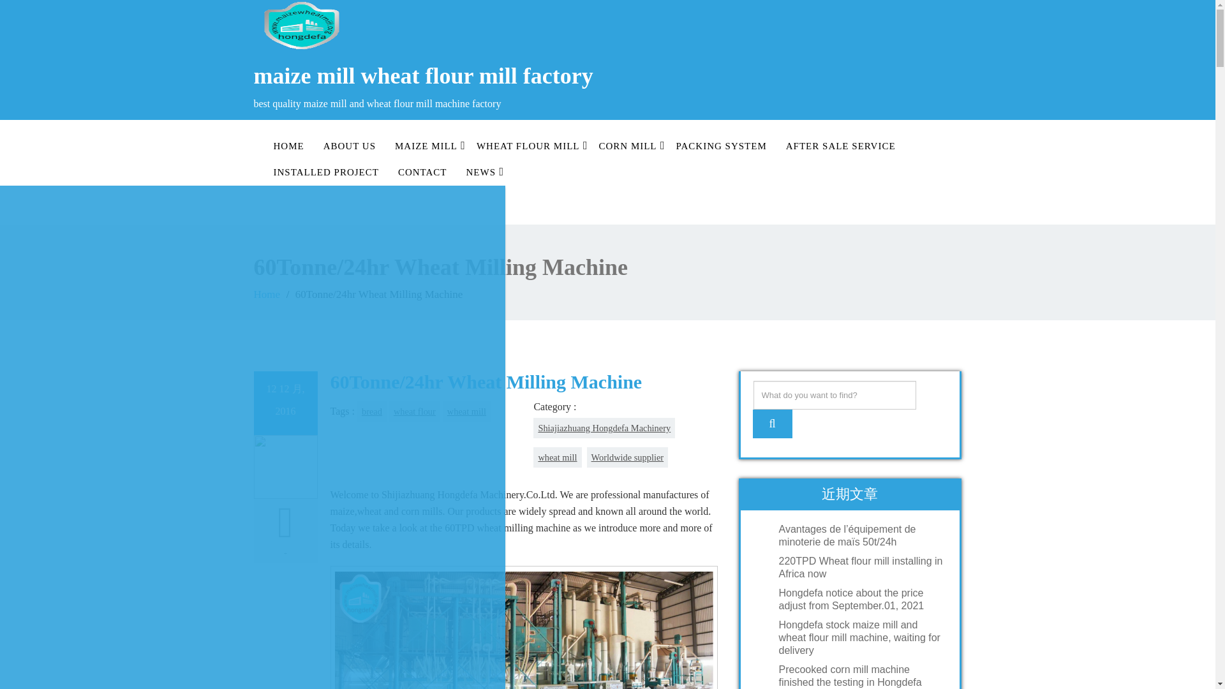 The width and height of the screenshot is (1225, 689). I want to click on AFTER SALE SERVICE, so click(841, 146).